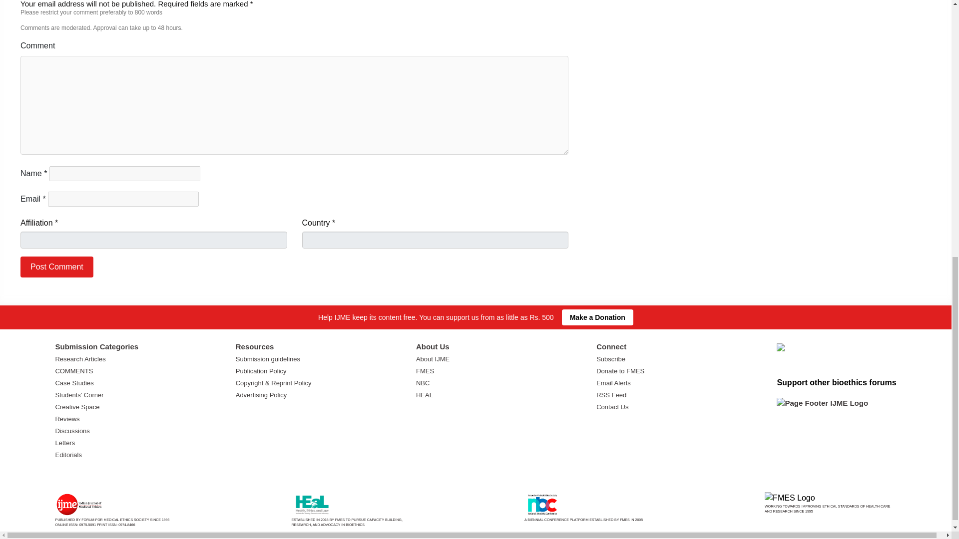 The width and height of the screenshot is (959, 539). What do you see at coordinates (67, 418) in the screenshot?
I see `Reviews` at bounding box center [67, 418].